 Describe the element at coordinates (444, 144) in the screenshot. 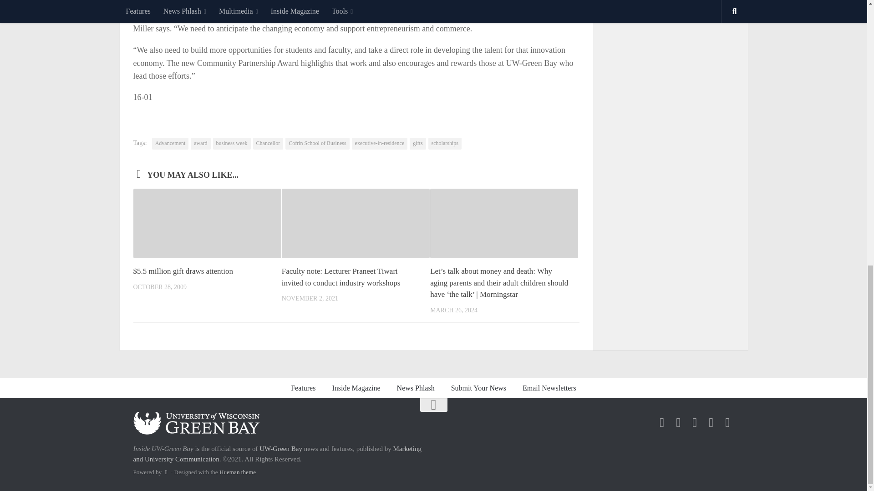

I see `scholarships` at that location.